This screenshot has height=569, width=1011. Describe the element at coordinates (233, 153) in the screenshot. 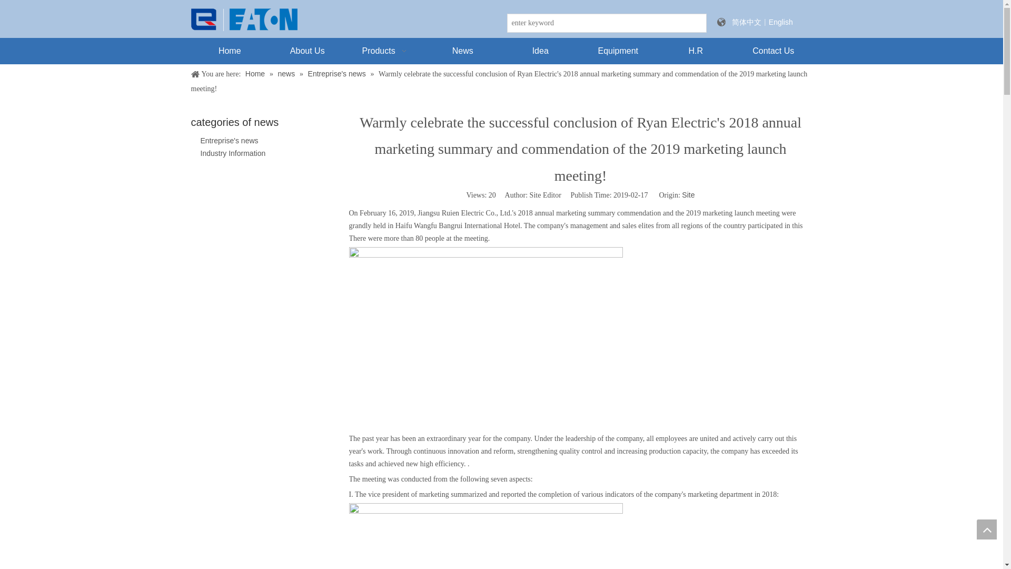

I see `Industry Information` at that location.